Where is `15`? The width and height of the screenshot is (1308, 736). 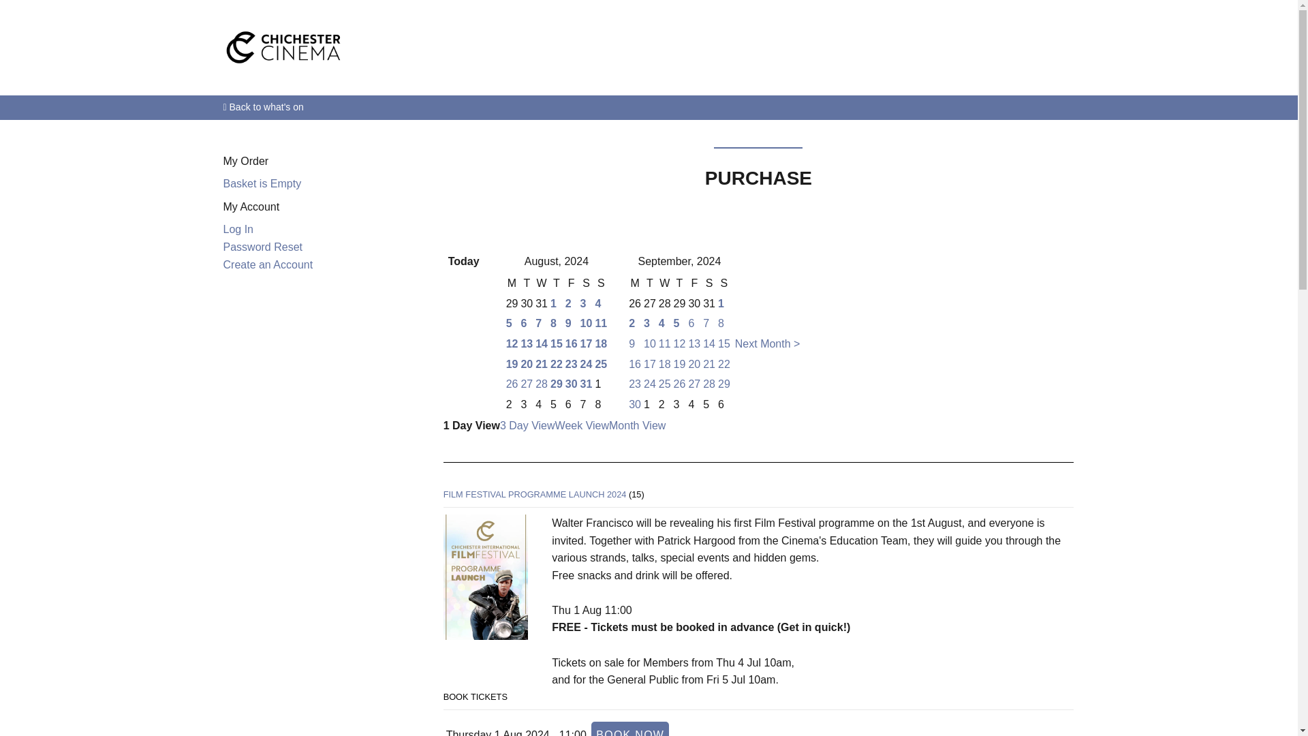
15 is located at coordinates (556, 343).